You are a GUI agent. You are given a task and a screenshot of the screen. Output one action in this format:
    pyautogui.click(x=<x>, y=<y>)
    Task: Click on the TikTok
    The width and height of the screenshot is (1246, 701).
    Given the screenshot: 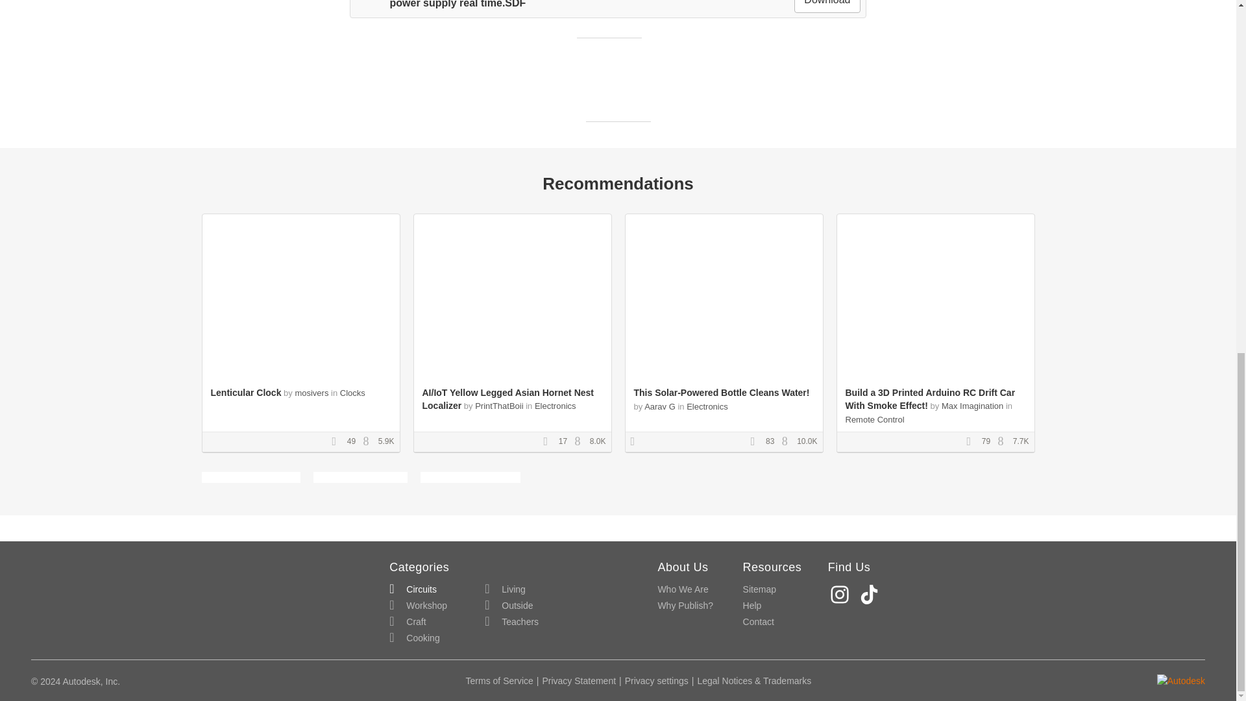 What is the action you would take?
    pyautogui.click(x=871, y=595)
    